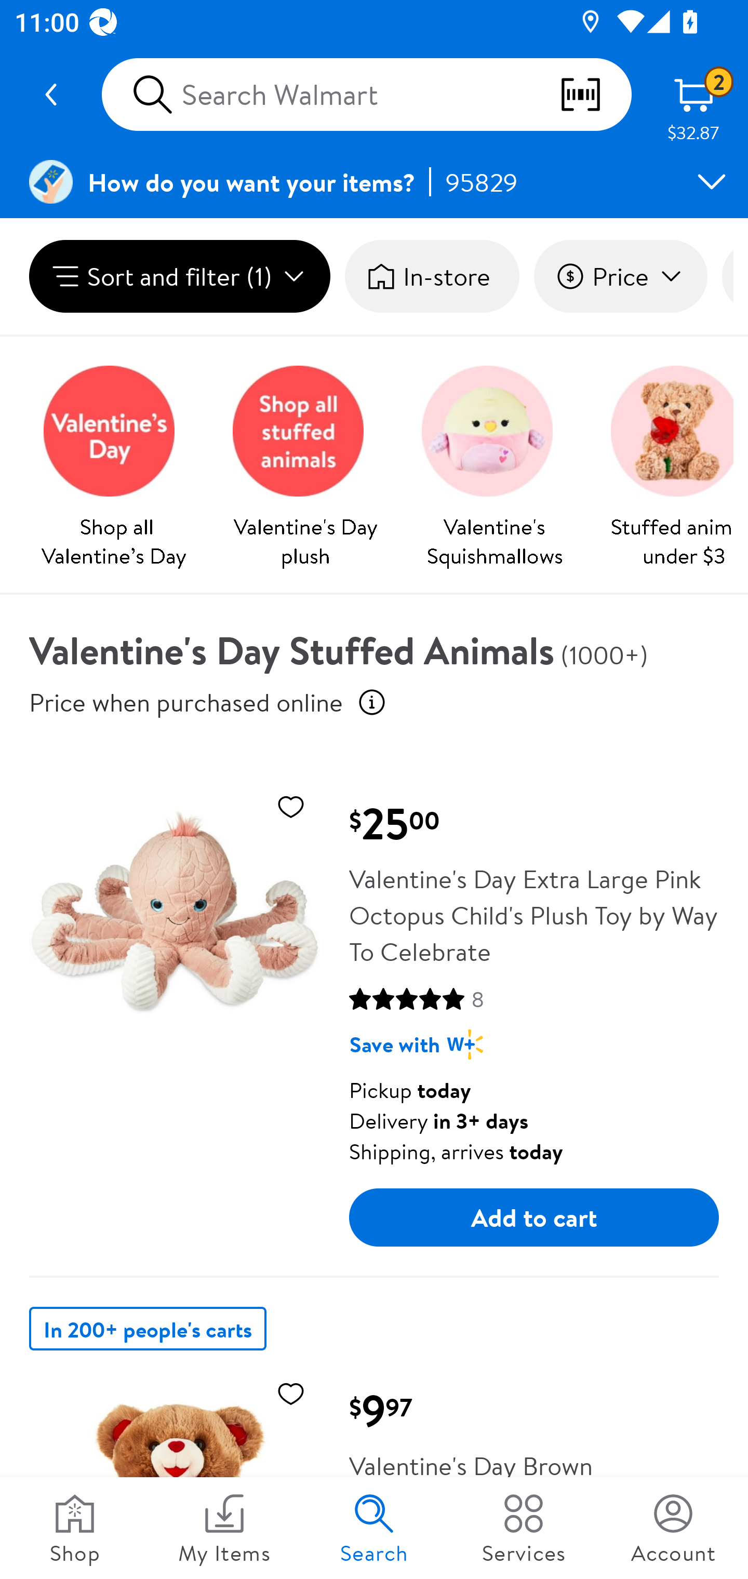 The image size is (748, 1579). I want to click on Search Walmart scan barcodes qr codes and more, so click(366, 95).